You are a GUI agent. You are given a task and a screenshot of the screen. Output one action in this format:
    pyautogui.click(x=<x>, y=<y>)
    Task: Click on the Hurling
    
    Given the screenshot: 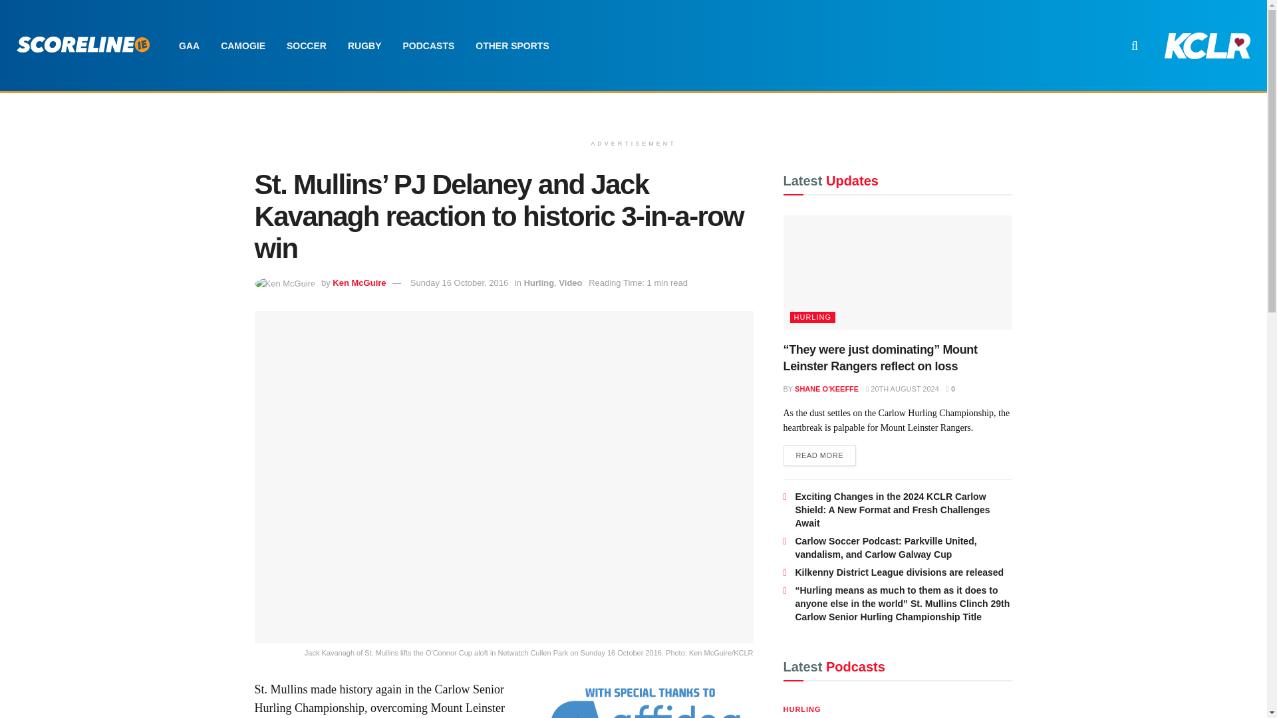 What is the action you would take?
    pyautogui.click(x=539, y=283)
    